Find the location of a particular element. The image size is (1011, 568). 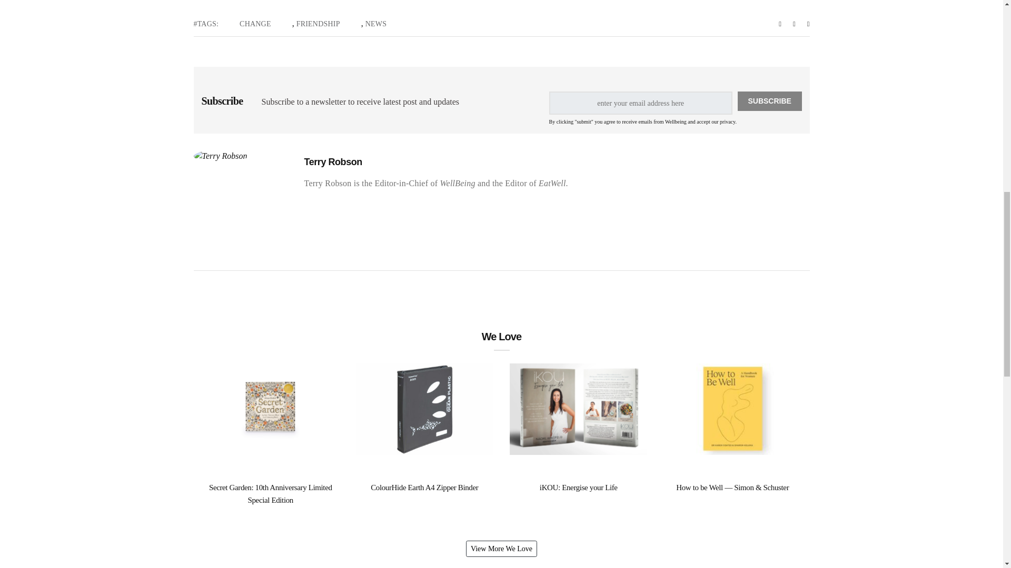

SUBSCRIBE is located at coordinates (770, 101).